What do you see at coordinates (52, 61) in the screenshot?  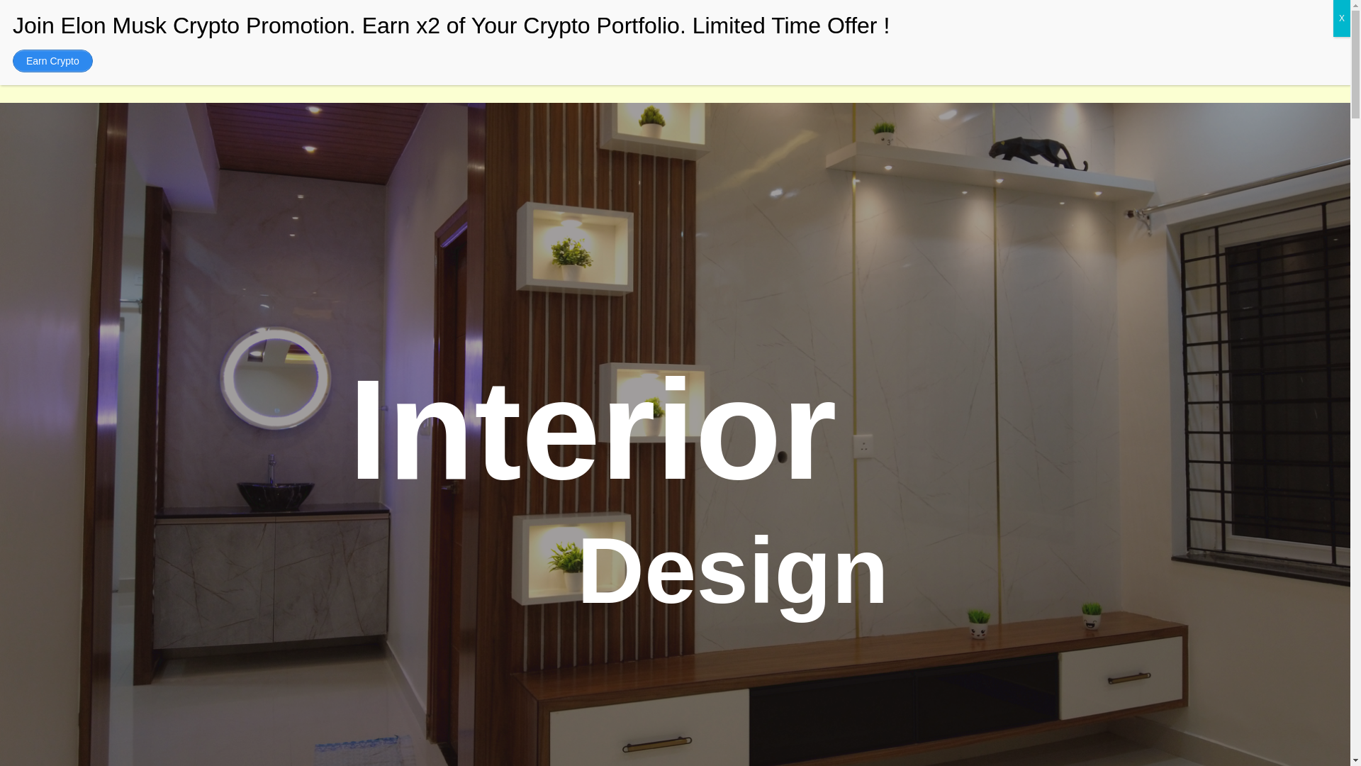 I see `Earn Crypto` at bounding box center [52, 61].